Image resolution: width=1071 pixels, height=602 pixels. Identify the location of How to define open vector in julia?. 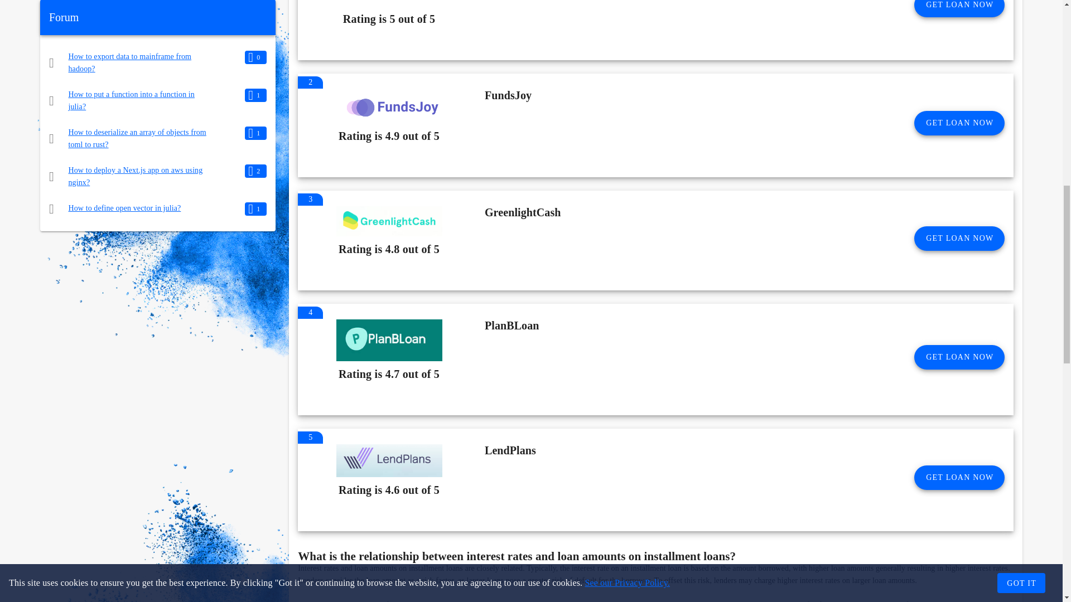
(124, 208).